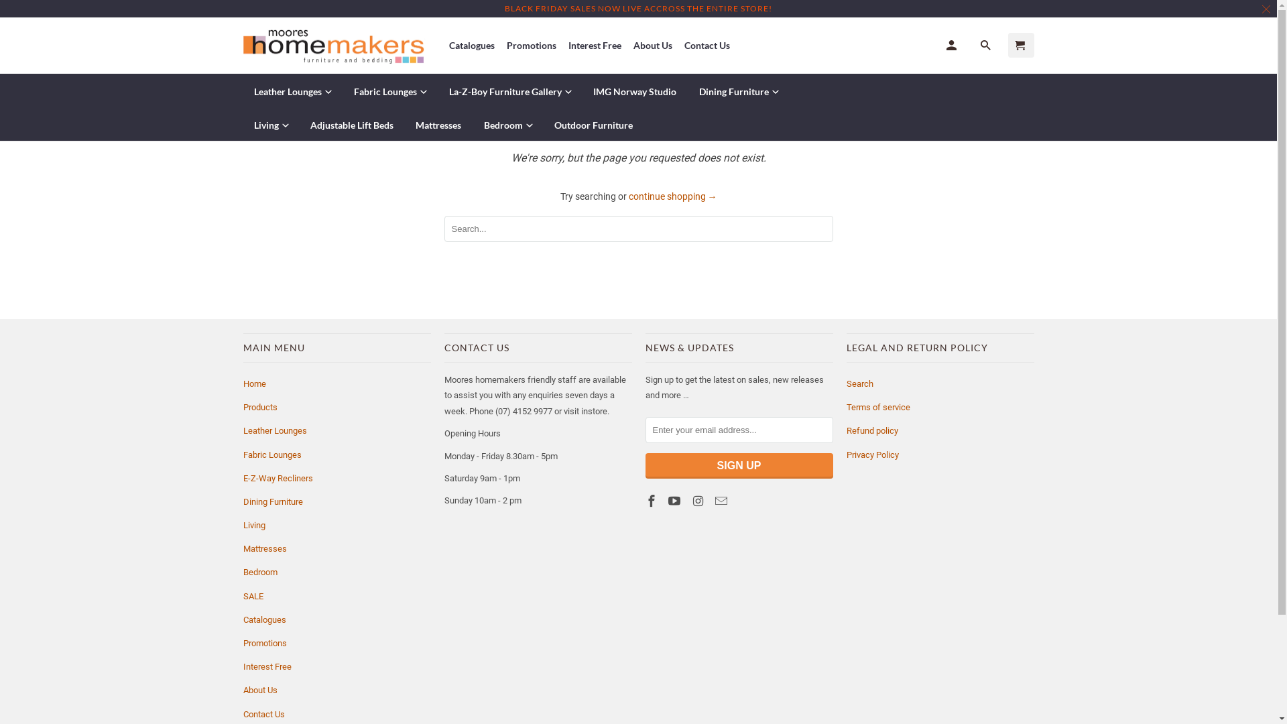 This screenshot has width=1287, height=724. Describe the element at coordinates (264, 644) in the screenshot. I see `Promotions` at that location.